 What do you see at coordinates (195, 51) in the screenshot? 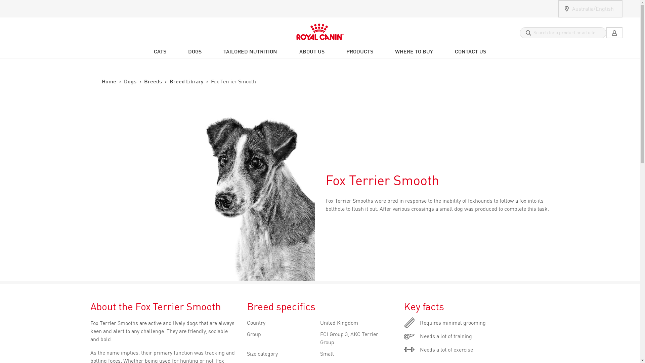
I see `DOGS` at bounding box center [195, 51].